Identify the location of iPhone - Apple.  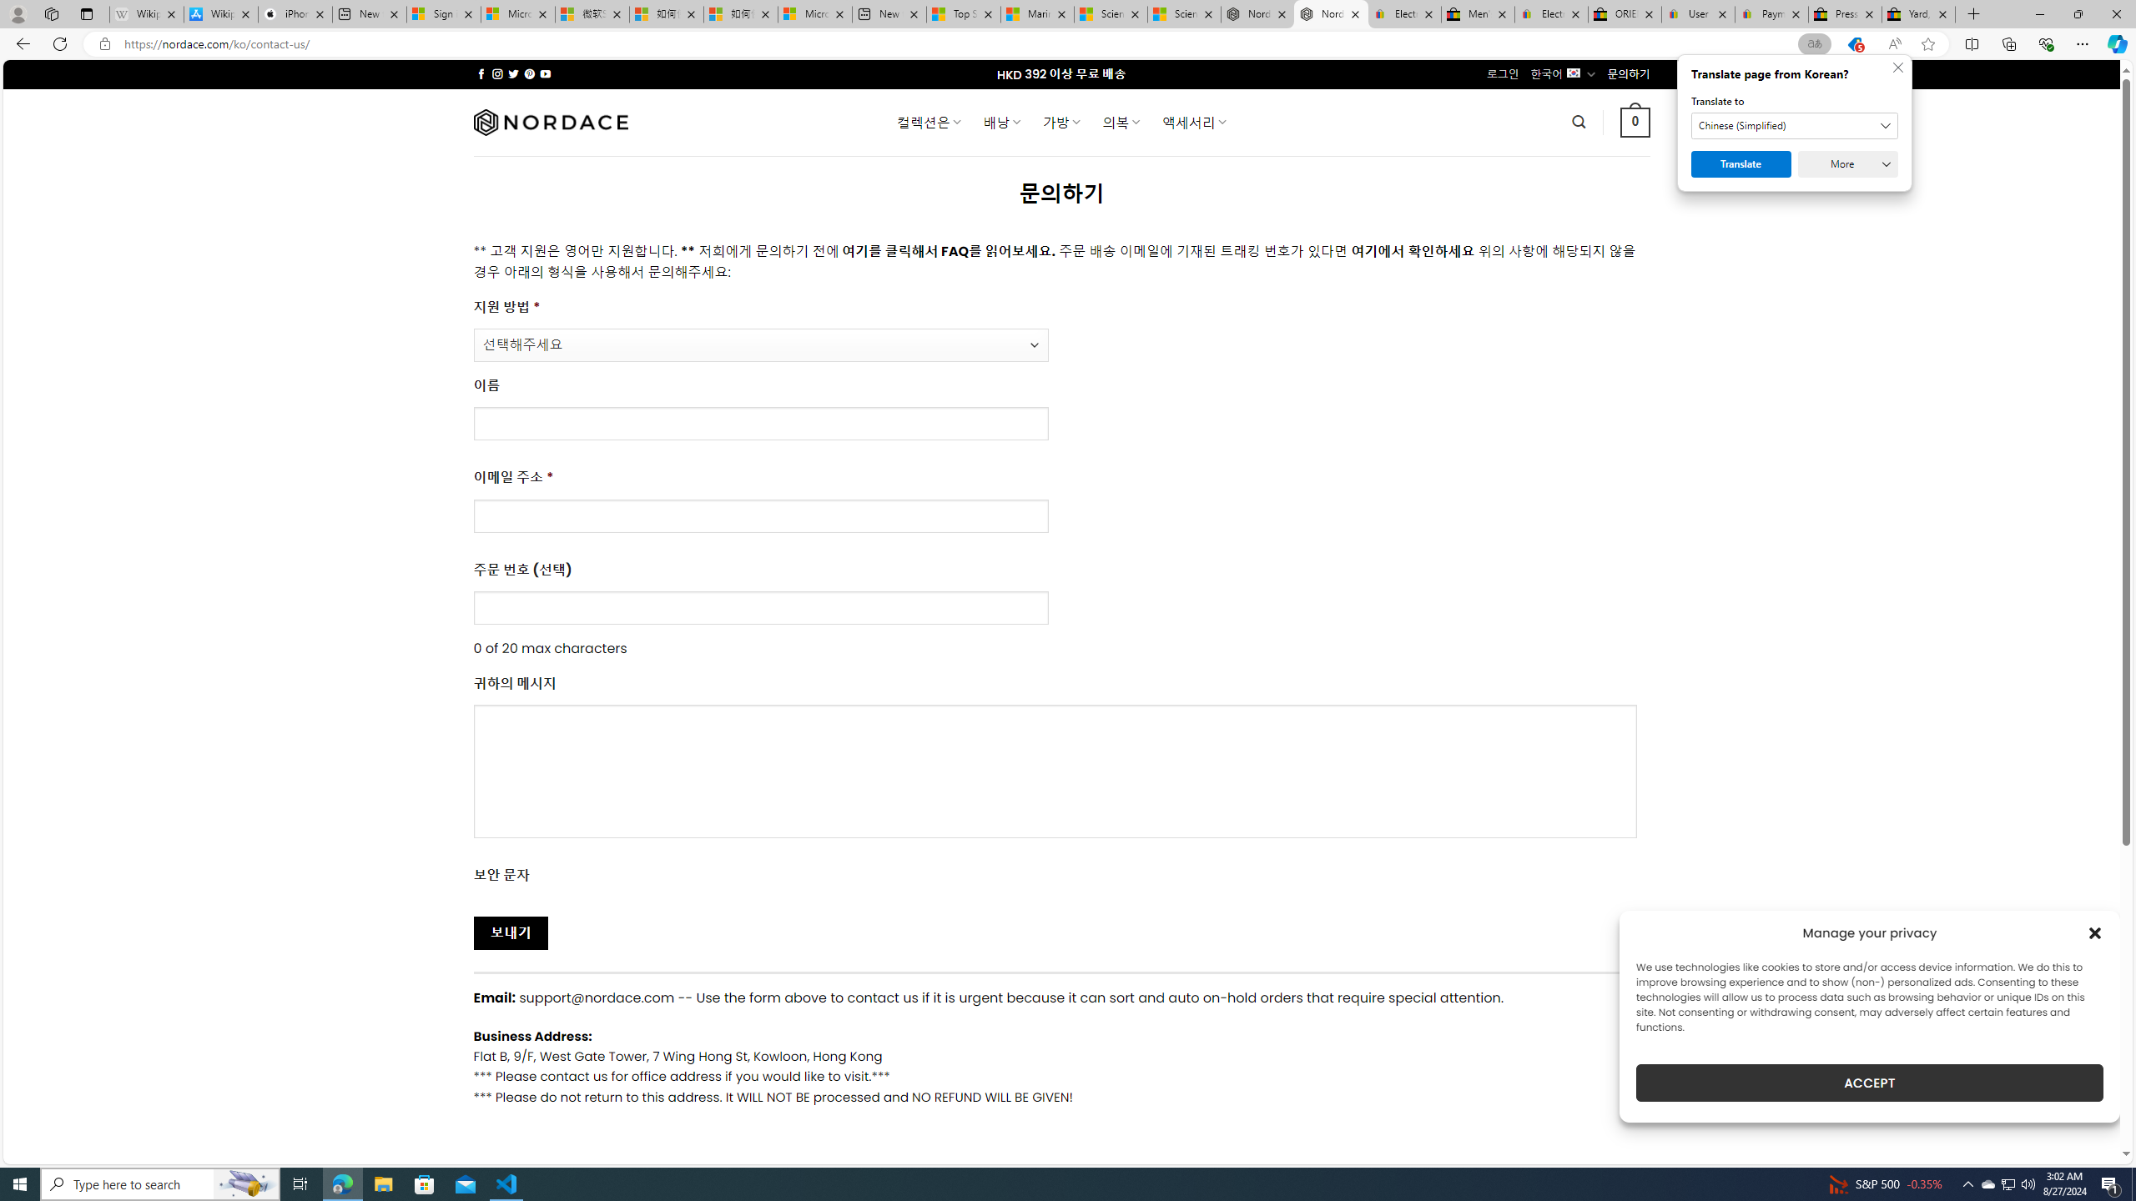
(295, 14).